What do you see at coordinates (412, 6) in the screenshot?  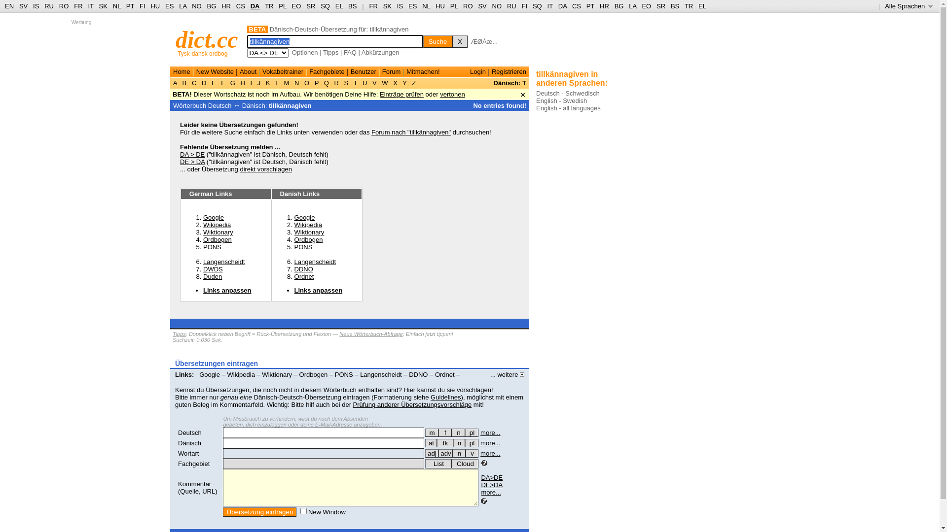 I see `ES` at bounding box center [412, 6].